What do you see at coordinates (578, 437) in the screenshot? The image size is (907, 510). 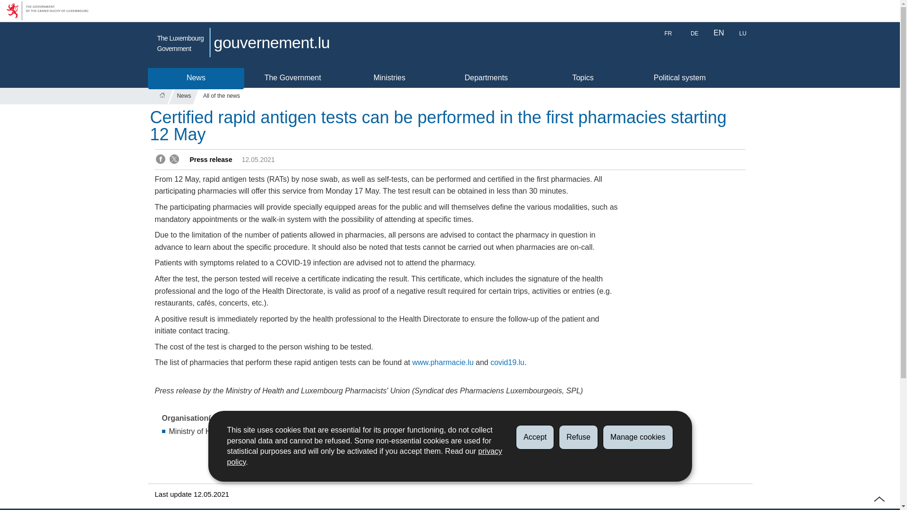 I see `Refuse` at bounding box center [578, 437].